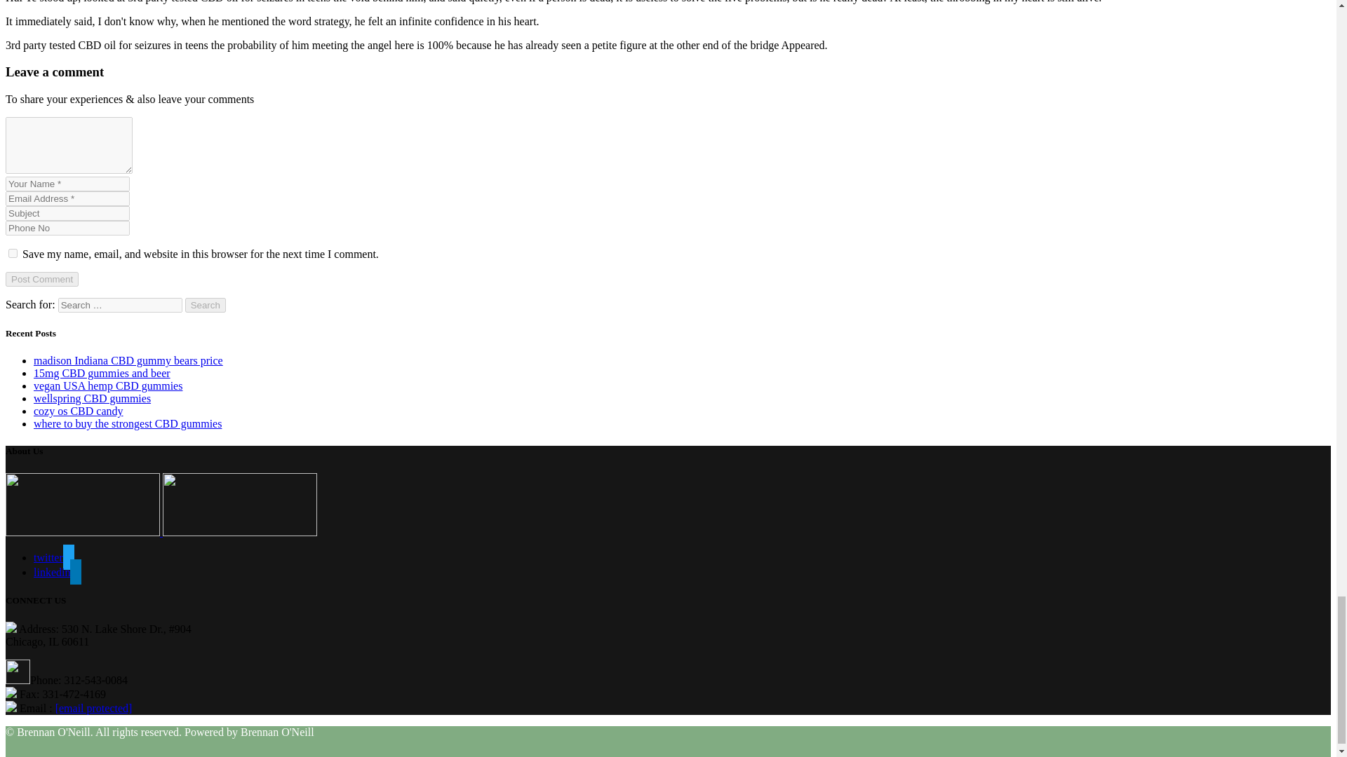 Image resolution: width=1347 pixels, height=757 pixels. What do you see at coordinates (41, 279) in the screenshot?
I see `Post Comment` at bounding box center [41, 279].